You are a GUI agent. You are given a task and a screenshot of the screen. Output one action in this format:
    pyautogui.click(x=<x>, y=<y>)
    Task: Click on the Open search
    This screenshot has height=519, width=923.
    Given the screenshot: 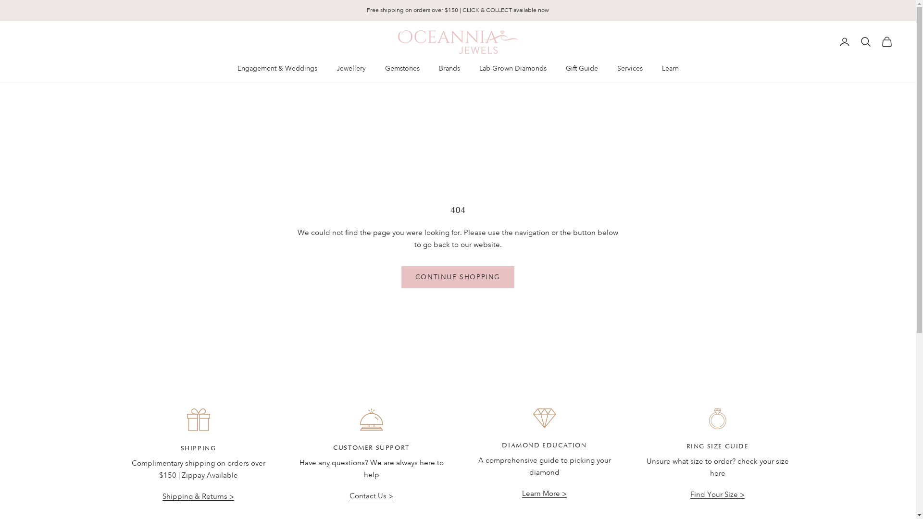 What is the action you would take?
    pyautogui.click(x=866, y=42)
    